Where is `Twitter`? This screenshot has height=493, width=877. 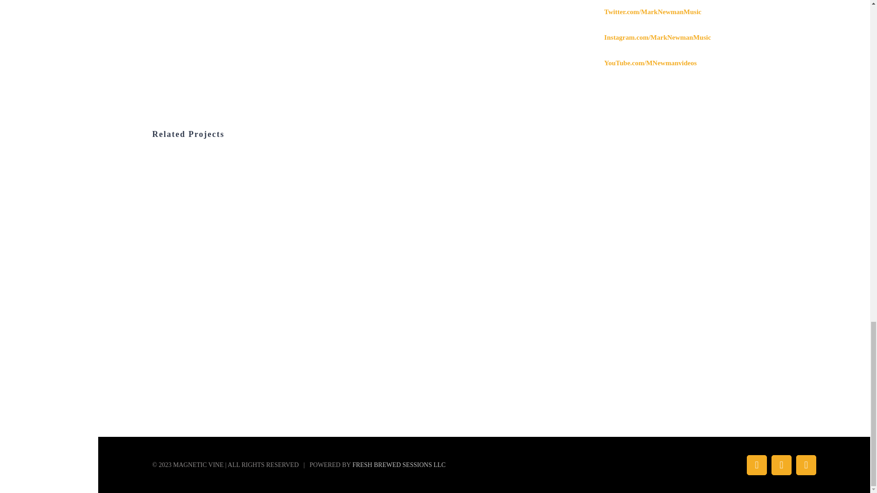
Twitter is located at coordinates (782, 465).